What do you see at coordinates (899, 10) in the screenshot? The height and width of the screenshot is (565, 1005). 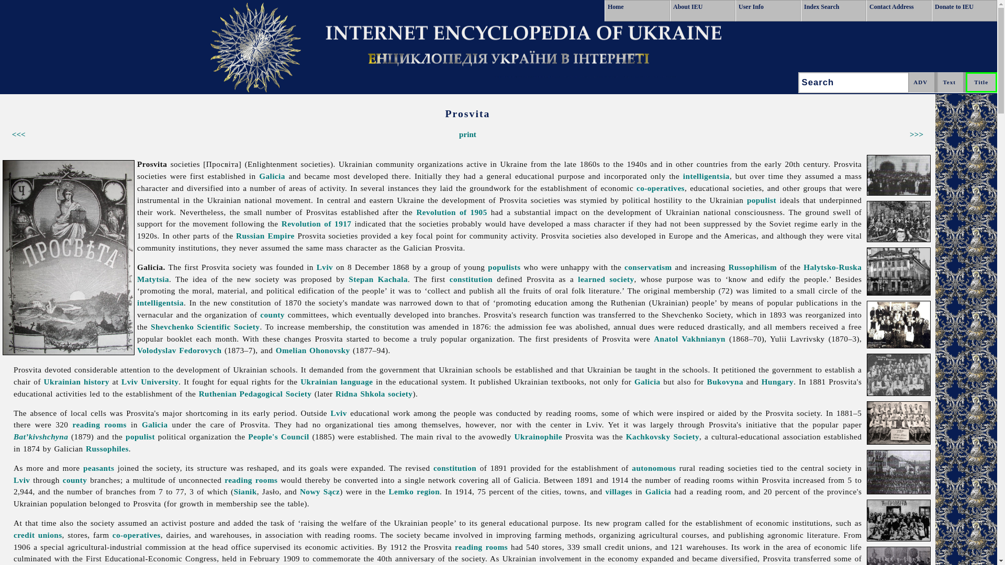 I see ` Contact IEU staff ` at bounding box center [899, 10].